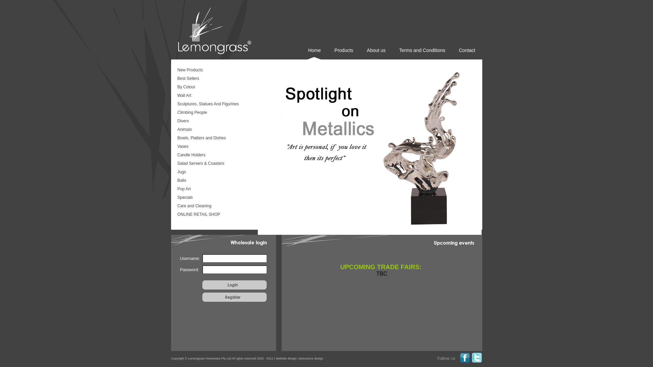 This screenshot has width=653, height=367. Describe the element at coordinates (214, 156) in the screenshot. I see `Candle Holders` at that location.